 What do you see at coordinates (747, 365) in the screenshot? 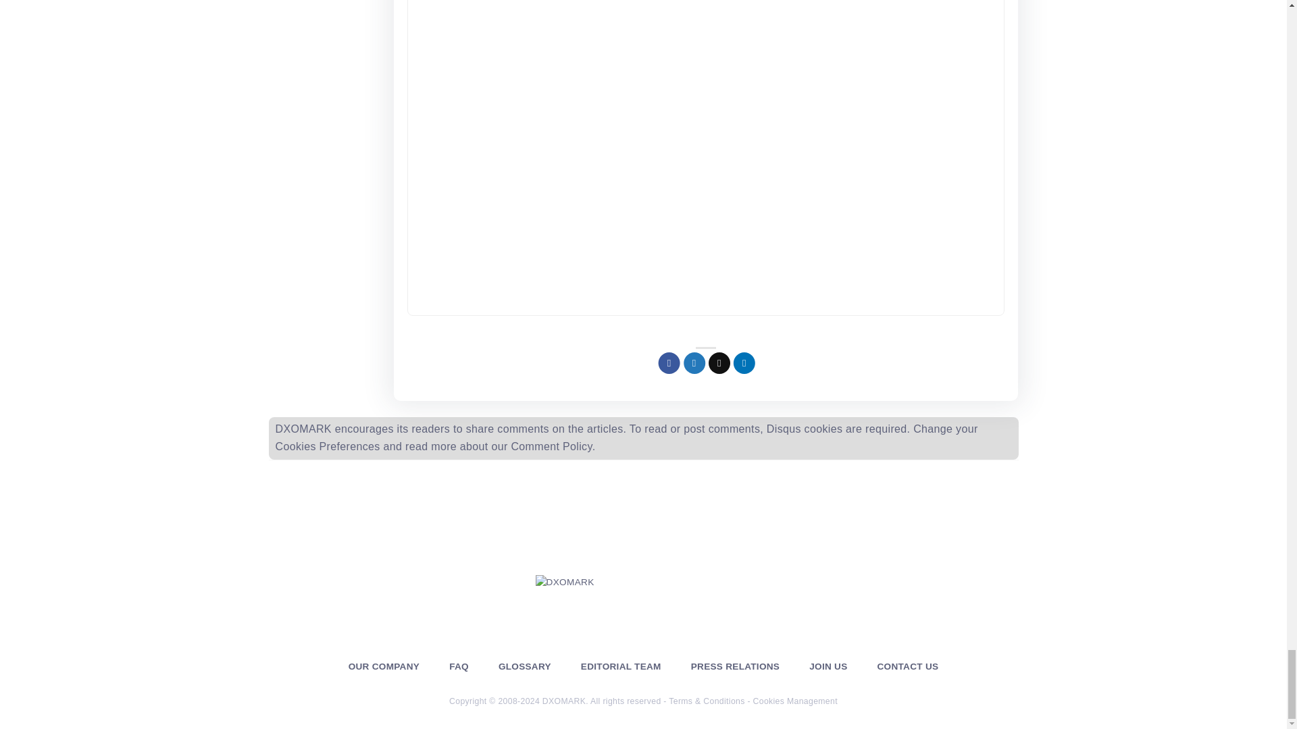
I see `Share on LinkedIn` at bounding box center [747, 365].